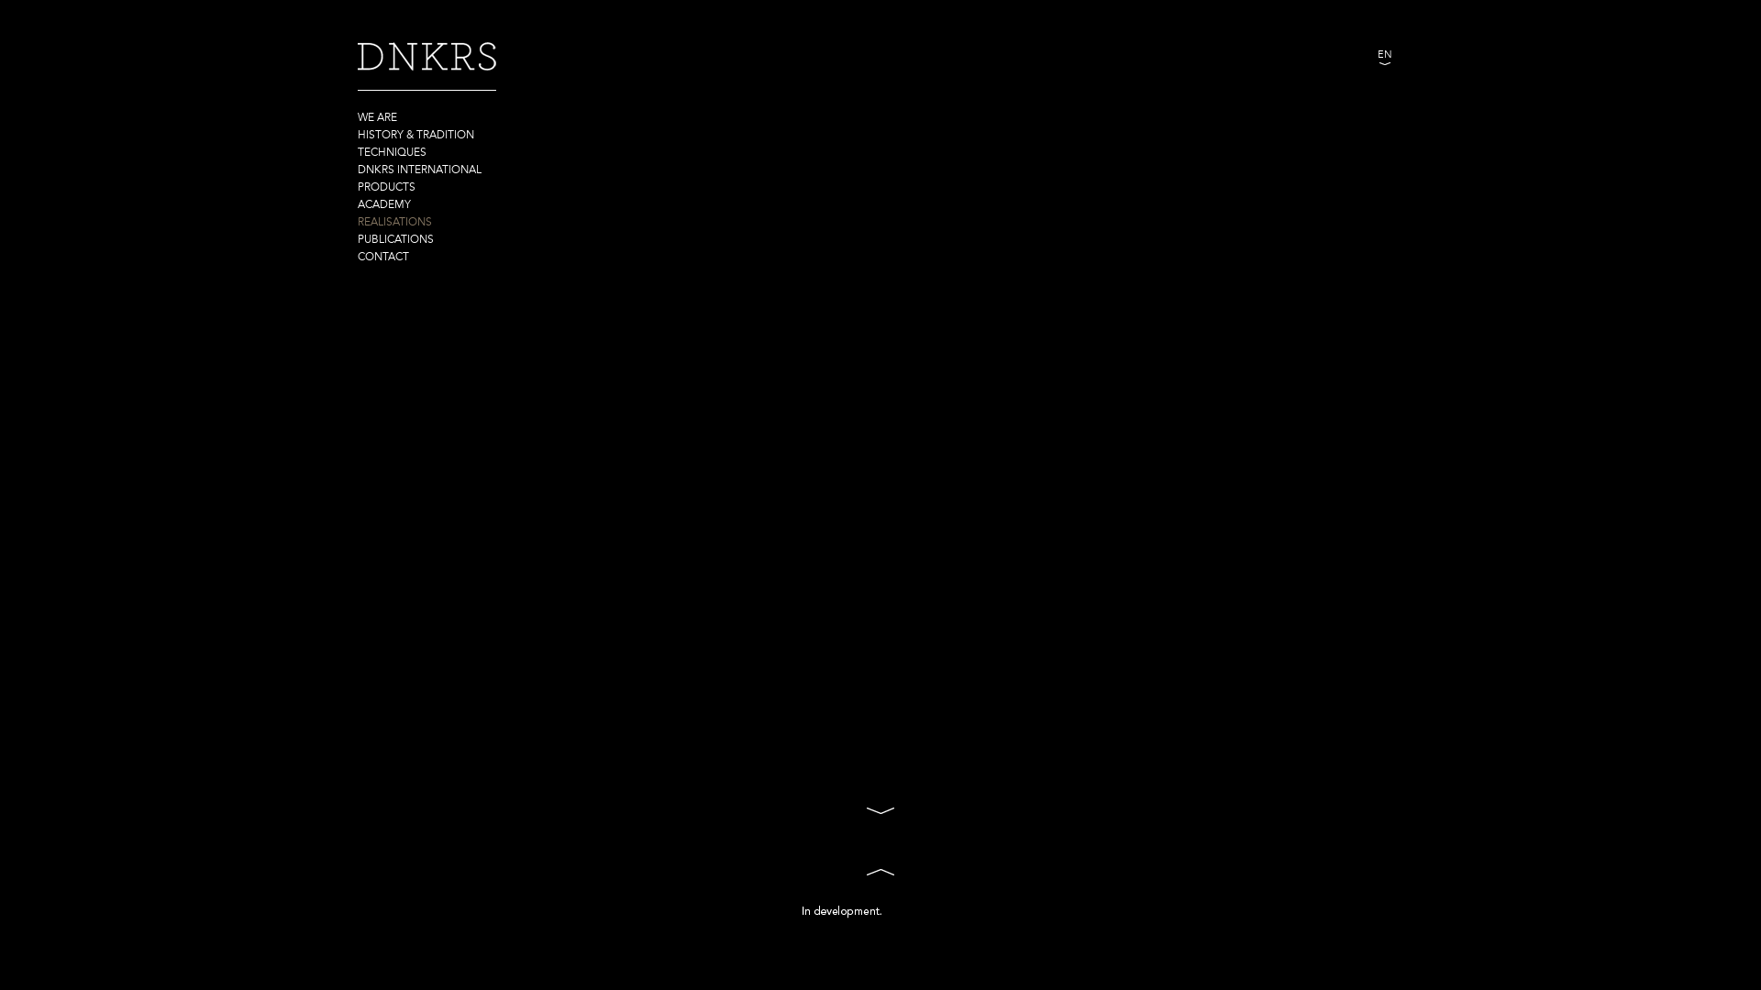  Describe the element at coordinates (515, 117) in the screenshot. I see `WE ARE` at that location.